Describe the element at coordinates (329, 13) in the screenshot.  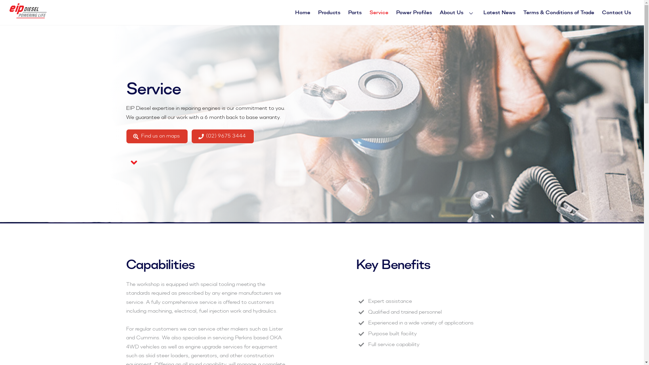
I see `Products` at that location.